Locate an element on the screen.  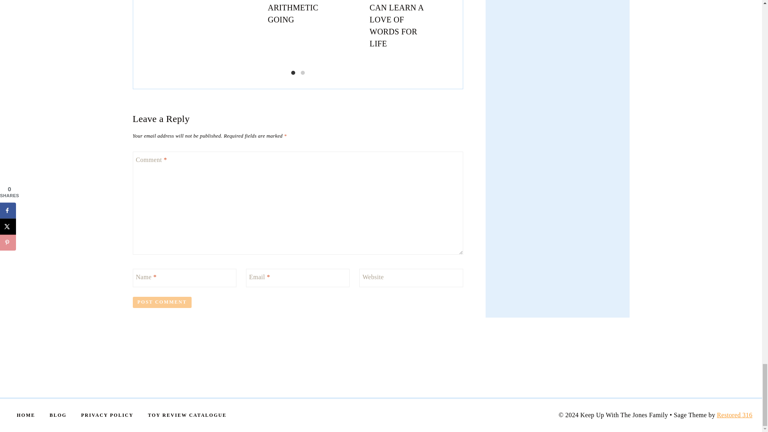
Post Comment is located at coordinates (162, 302).